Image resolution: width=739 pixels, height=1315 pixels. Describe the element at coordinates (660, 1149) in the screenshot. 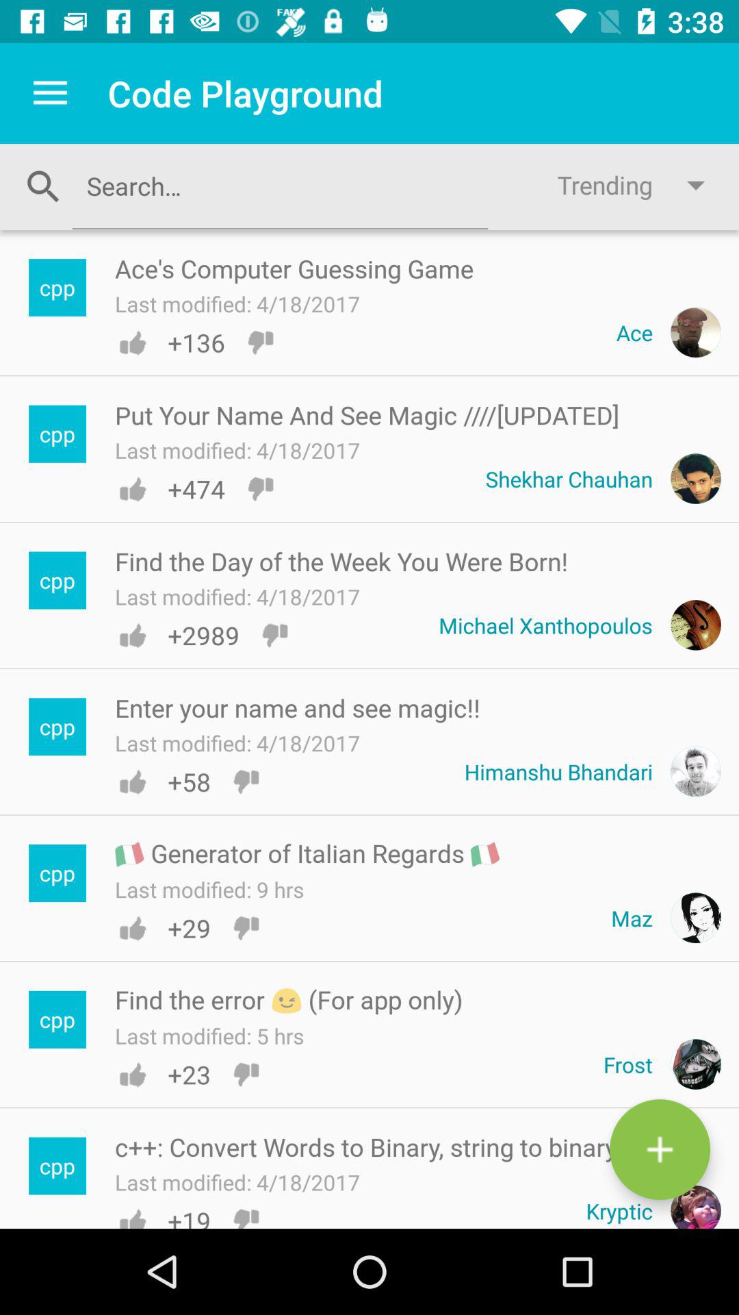

I see `add status` at that location.